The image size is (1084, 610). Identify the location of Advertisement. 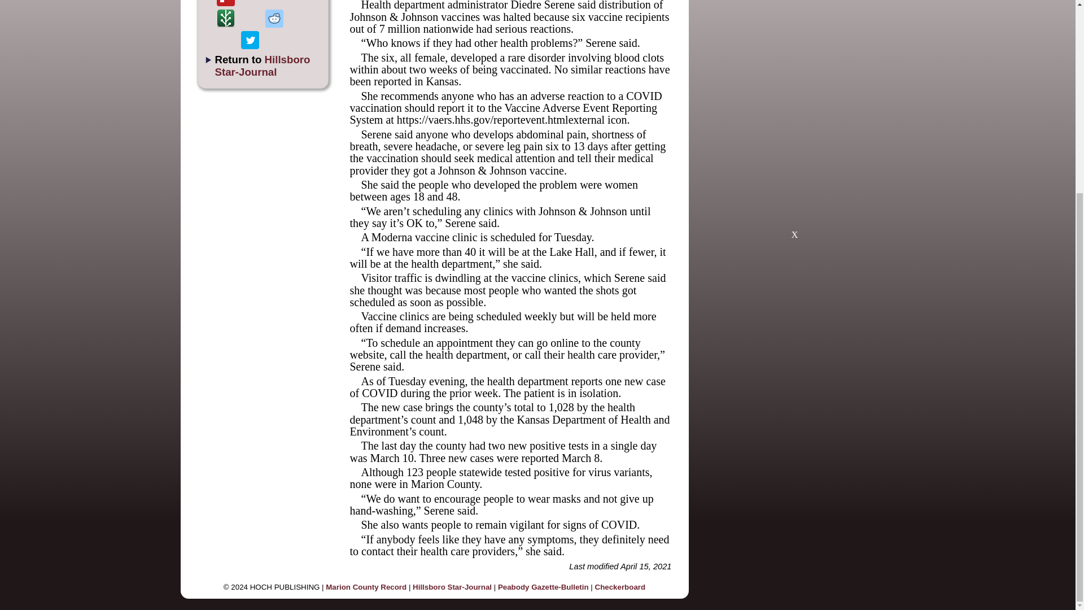
(837, 40).